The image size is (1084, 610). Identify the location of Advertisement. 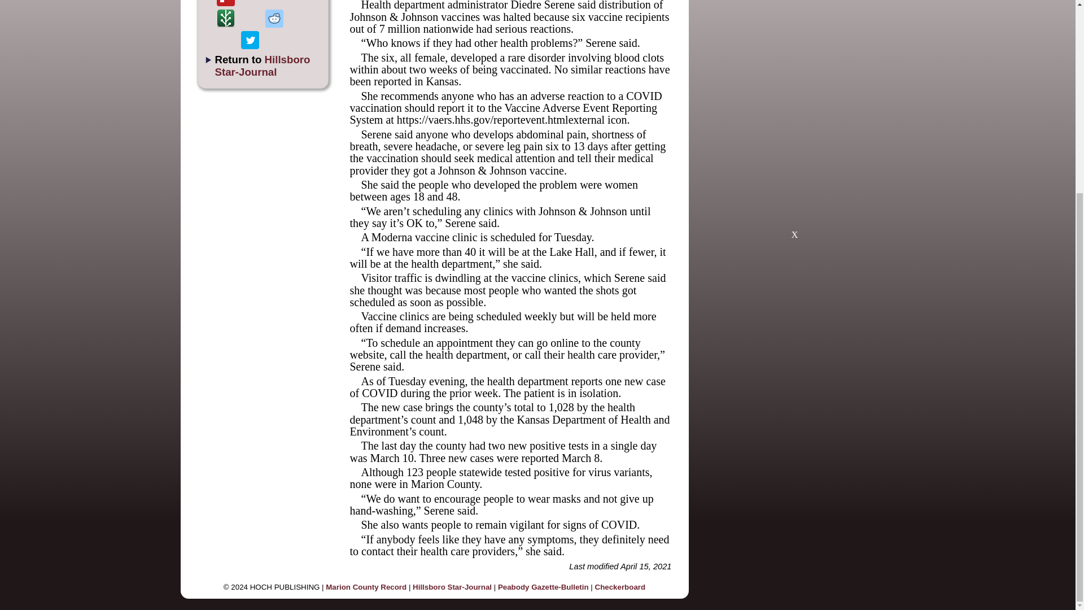
(837, 40).